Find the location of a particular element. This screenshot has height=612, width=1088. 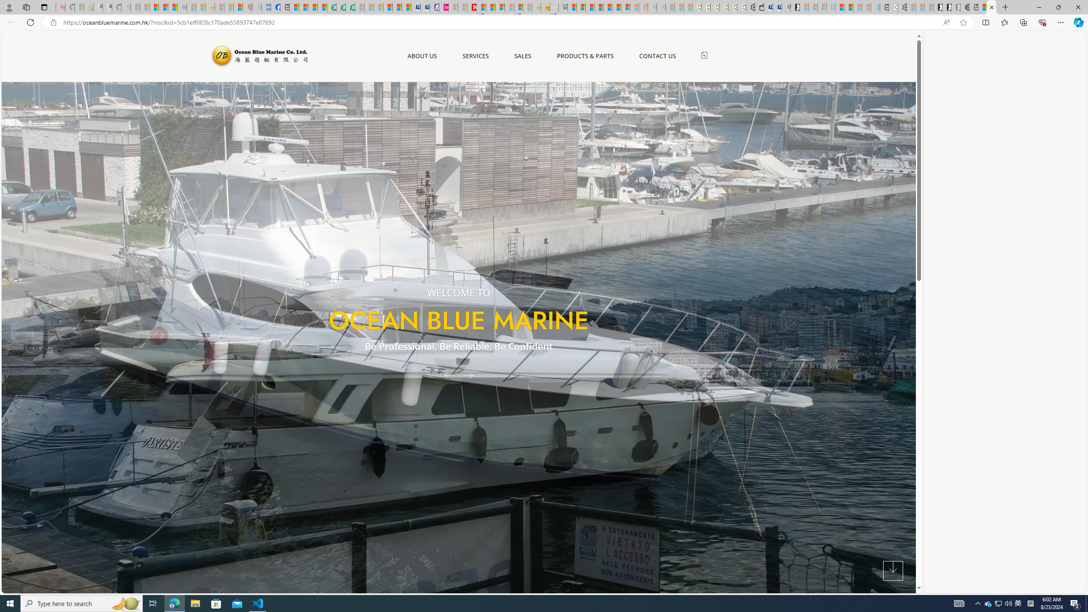

Kinda Frugal - MSN is located at coordinates (616, 7).